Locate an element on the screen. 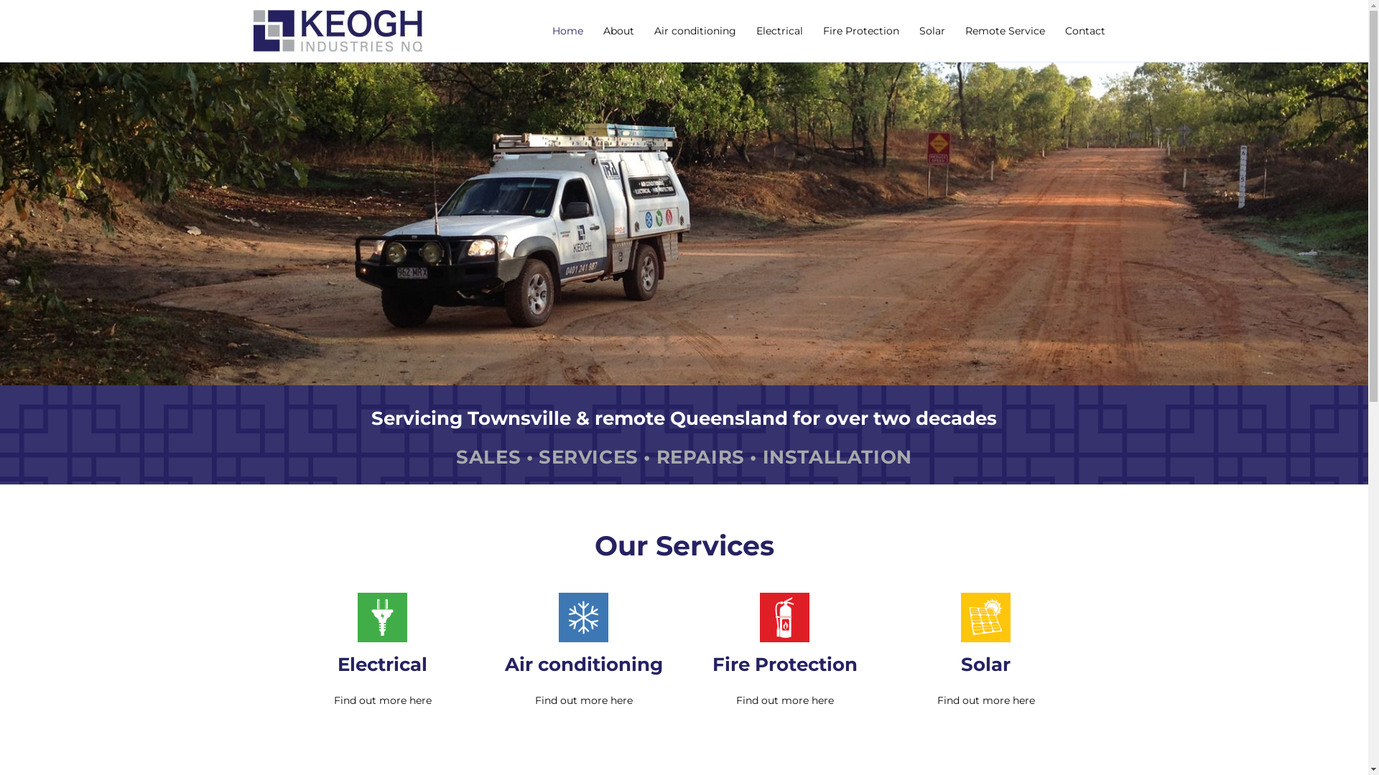 This screenshot has height=775, width=1379. Remote Service is located at coordinates (1006, 31).